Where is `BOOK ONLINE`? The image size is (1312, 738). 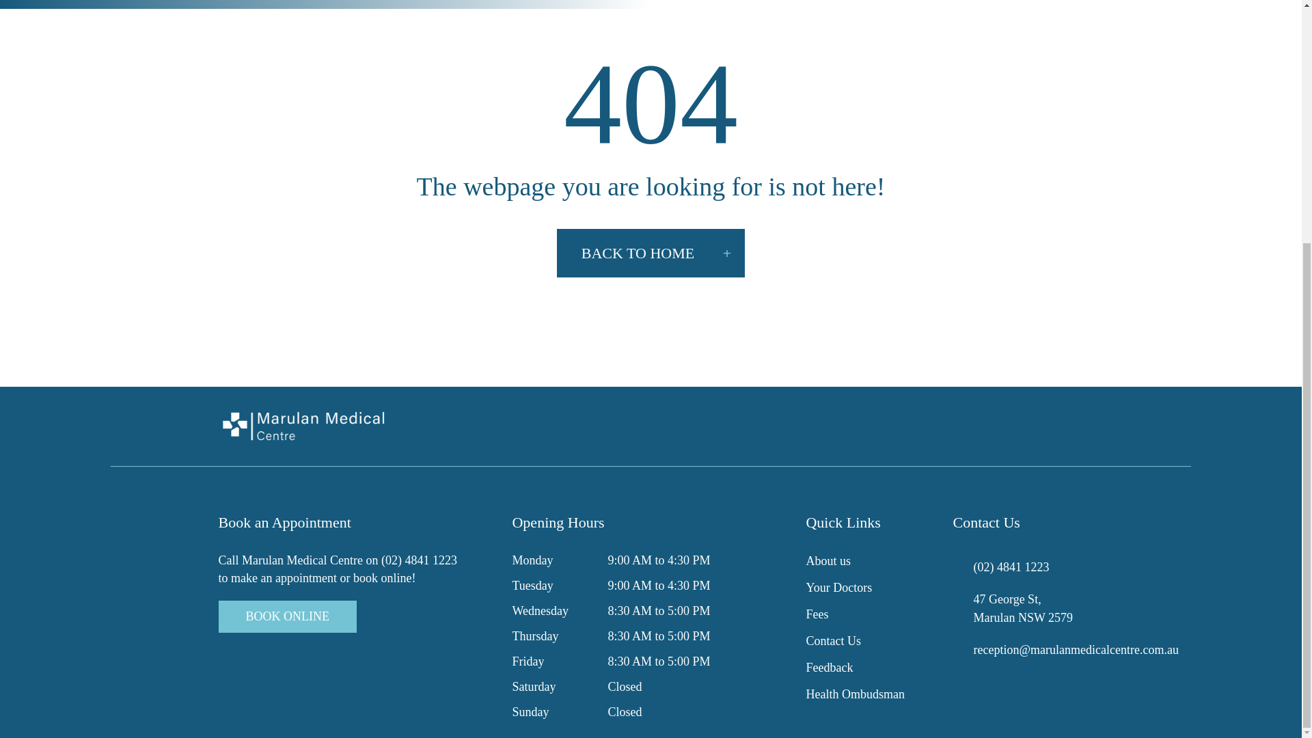 BOOK ONLINE is located at coordinates (288, 616).